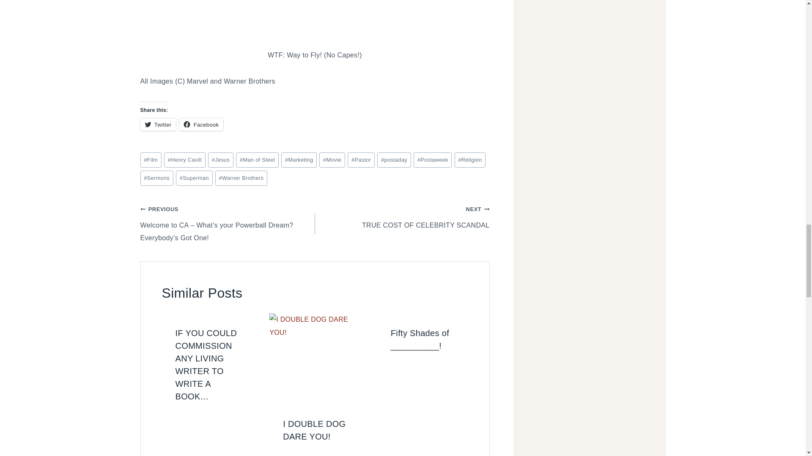 This screenshot has height=456, width=812. Describe the element at coordinates (257, 160) in the screenshot. I see `Man of Steel` at that location.